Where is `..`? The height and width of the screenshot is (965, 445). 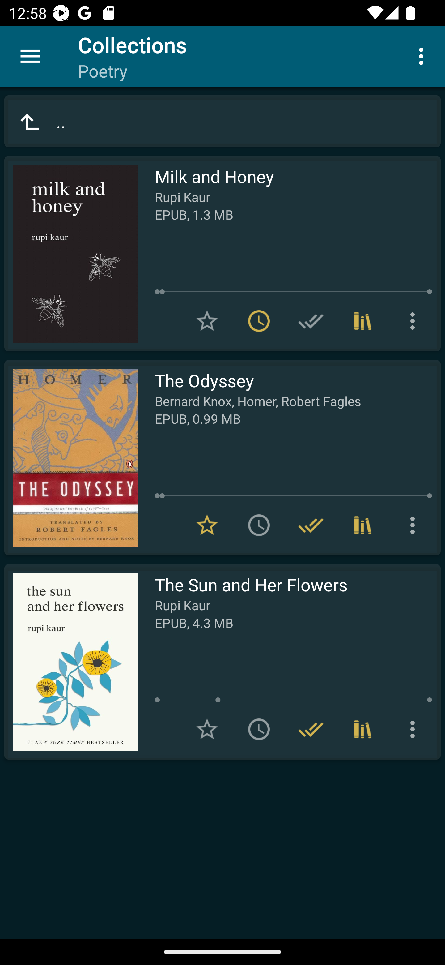
.. is located at coordinates (222, 121).